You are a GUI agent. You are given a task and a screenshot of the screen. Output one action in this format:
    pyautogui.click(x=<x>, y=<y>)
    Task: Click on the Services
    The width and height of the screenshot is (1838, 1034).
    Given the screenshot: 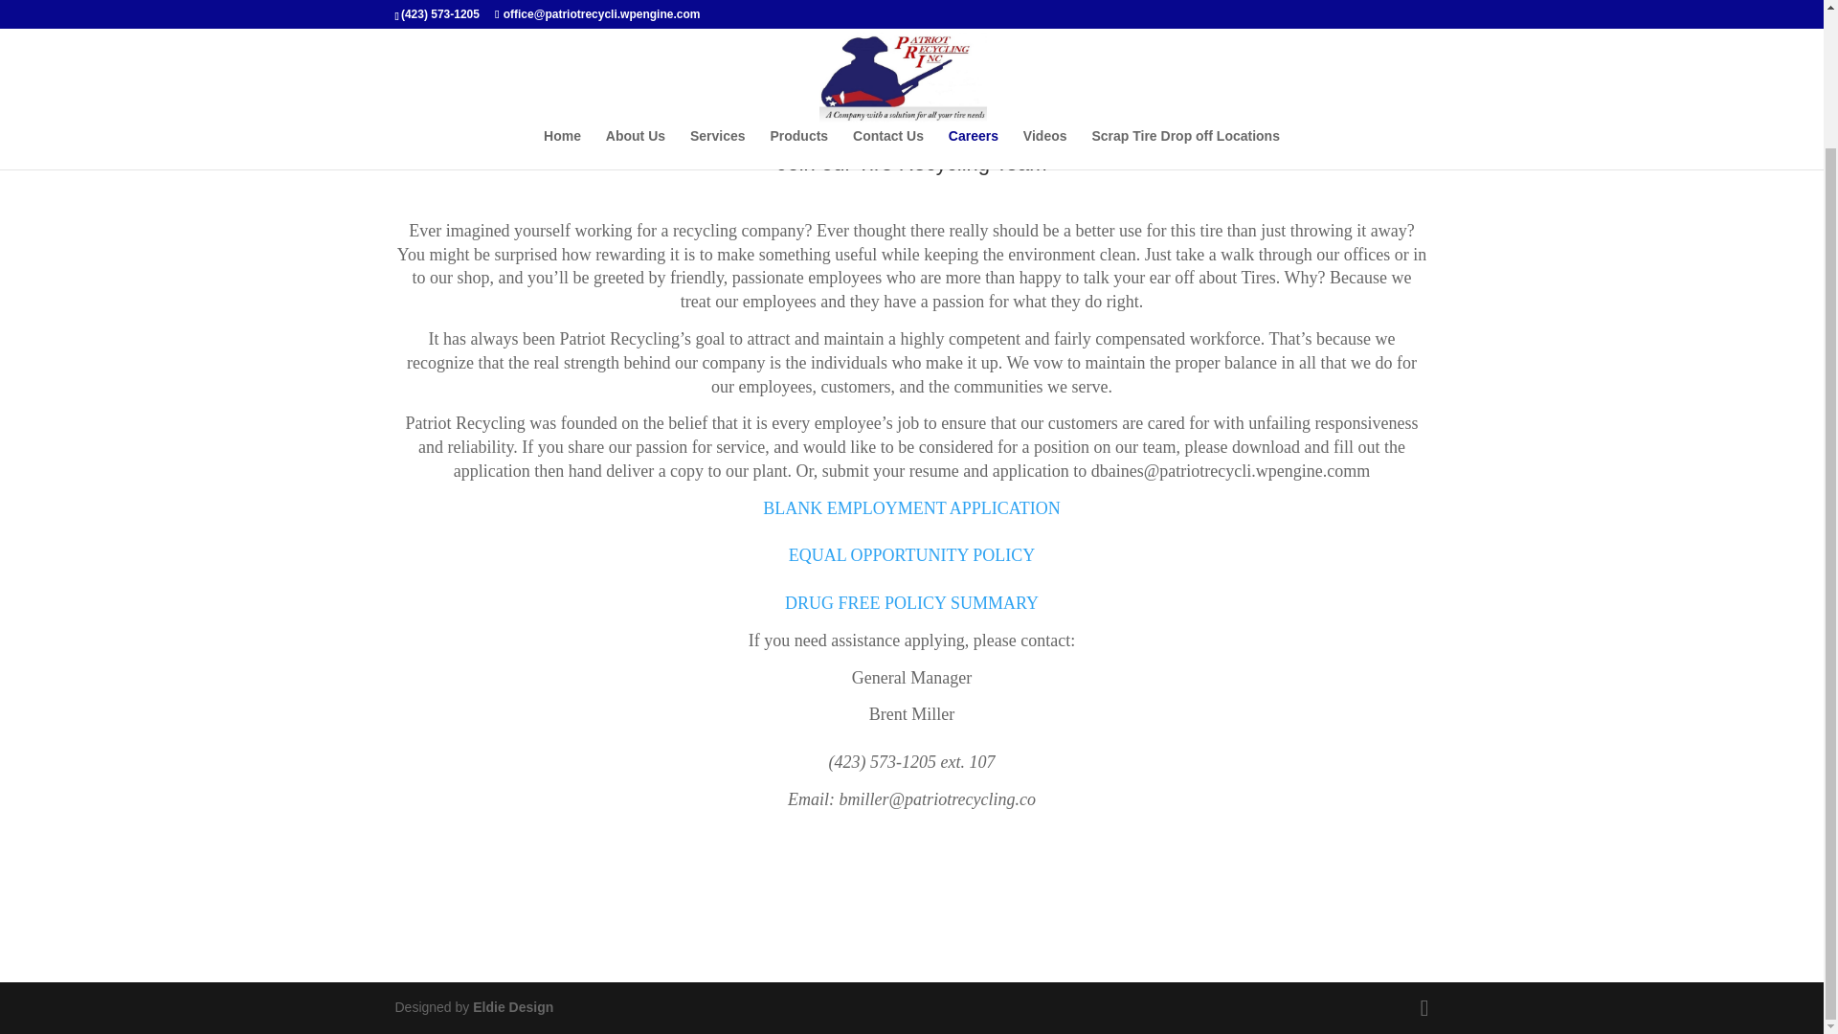 What is the action you would take?
    pyautogui.click(x=718, y=5)
    